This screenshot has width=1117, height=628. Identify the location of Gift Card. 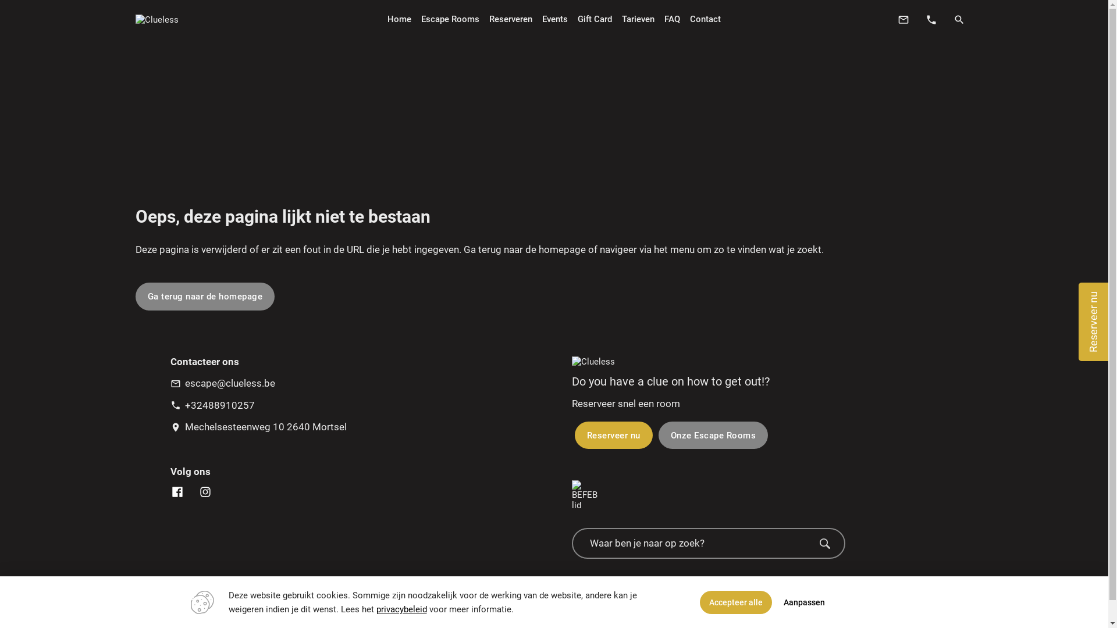
(595, 19).